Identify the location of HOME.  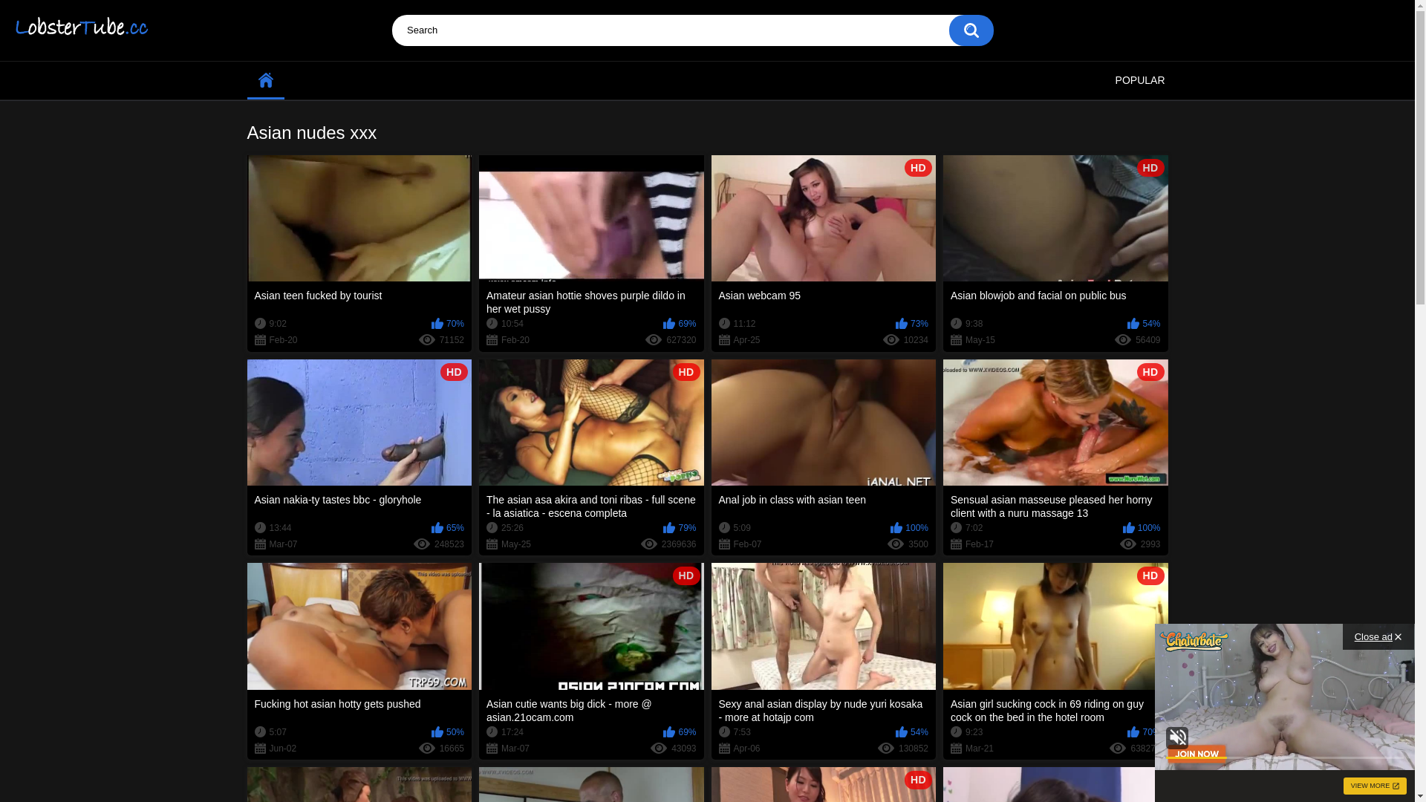
(265, 80).